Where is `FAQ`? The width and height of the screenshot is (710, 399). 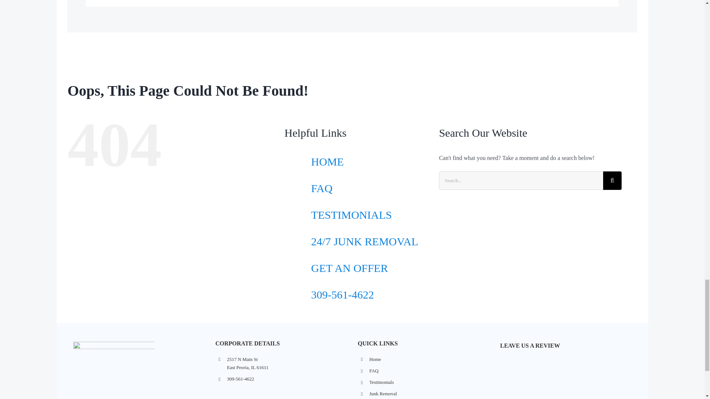
FAQ is located at coordinates (321, 188).